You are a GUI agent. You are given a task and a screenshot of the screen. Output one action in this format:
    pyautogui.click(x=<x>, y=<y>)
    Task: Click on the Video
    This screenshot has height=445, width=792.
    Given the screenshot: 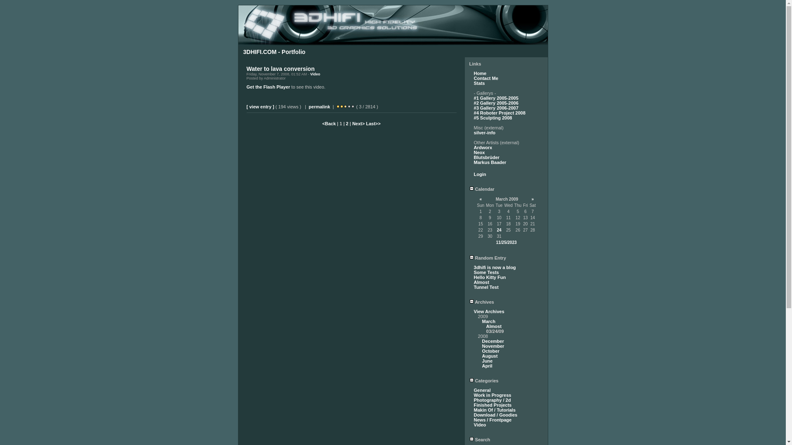 What is the action you would take?
    pyautogui.click(x=315, y=74)
    